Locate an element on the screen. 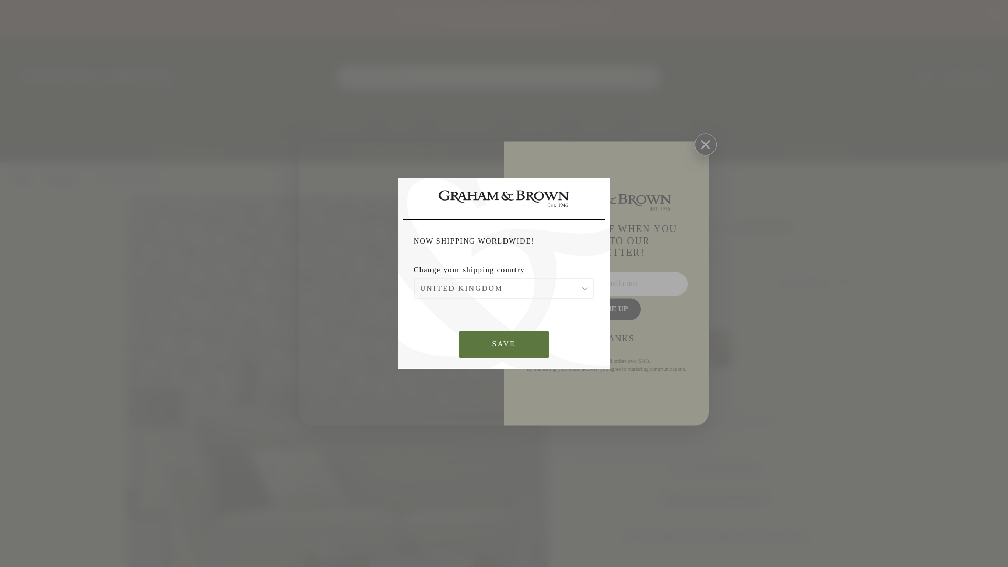 The width and height of the screenshot is (1008, 567). Sign In is located at coordinates (954, 79).